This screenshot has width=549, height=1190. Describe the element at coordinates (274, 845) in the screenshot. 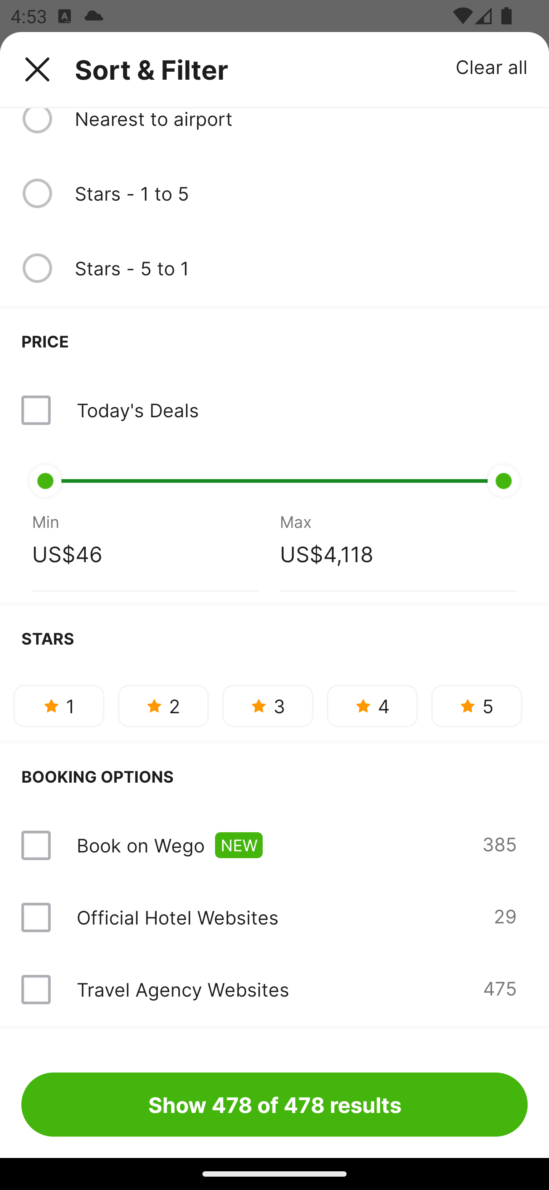

I see `Book on Wego NEW 385` at that location.